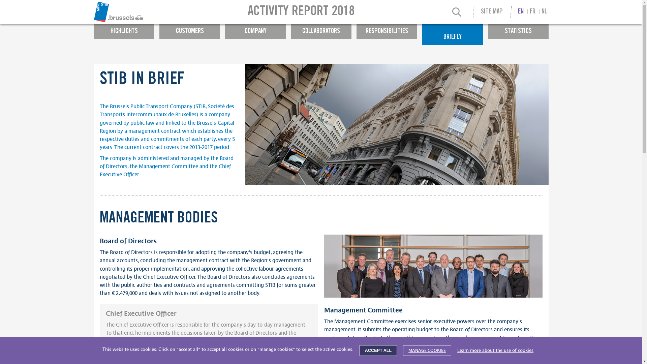  Describe the element at coordinates (321, 28) in the screenshot. I see `COLLABORATORS` at that location.